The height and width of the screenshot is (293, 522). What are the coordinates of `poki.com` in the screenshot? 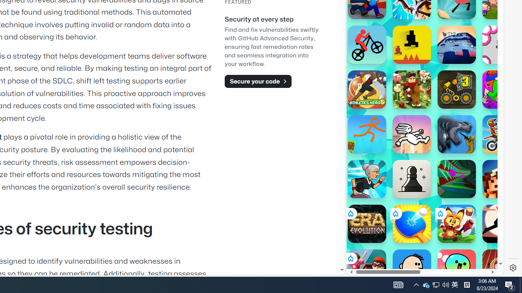 It's located at (445, 138).